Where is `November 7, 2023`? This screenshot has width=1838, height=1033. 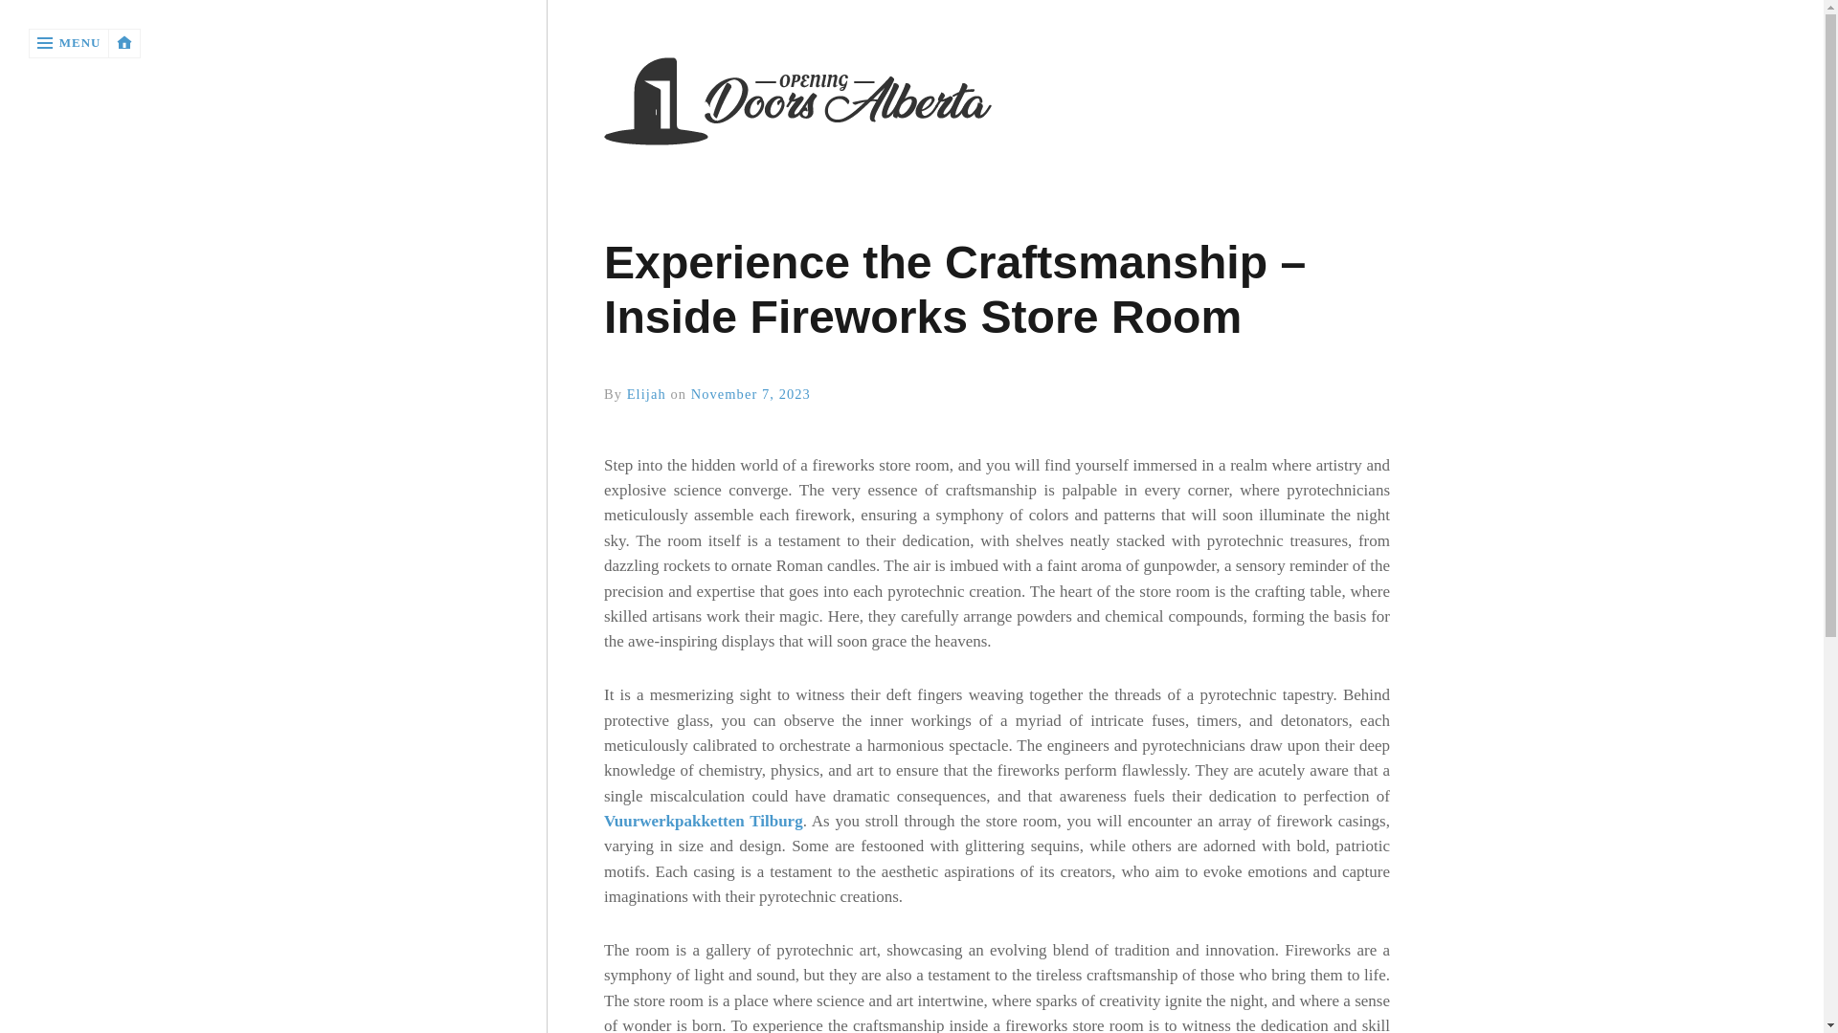 November 7, 2023 is located at coordinates (751, 394).